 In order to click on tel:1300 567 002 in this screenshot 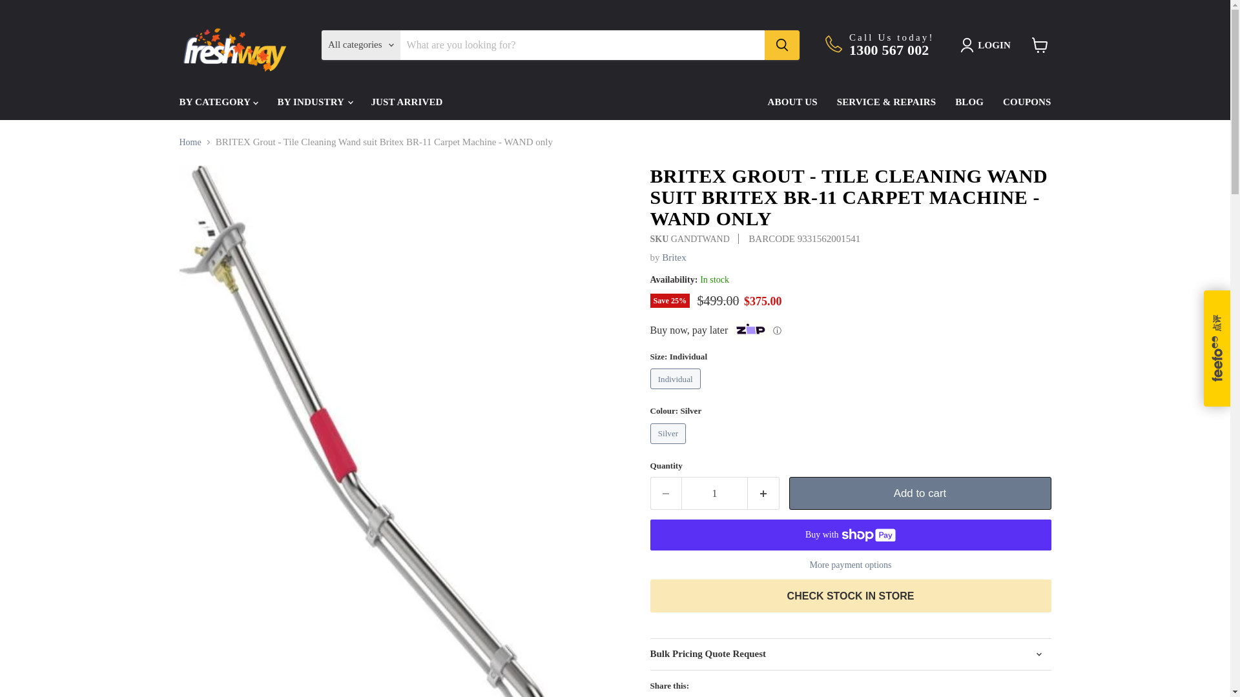, I will do `click(889, 49)`.